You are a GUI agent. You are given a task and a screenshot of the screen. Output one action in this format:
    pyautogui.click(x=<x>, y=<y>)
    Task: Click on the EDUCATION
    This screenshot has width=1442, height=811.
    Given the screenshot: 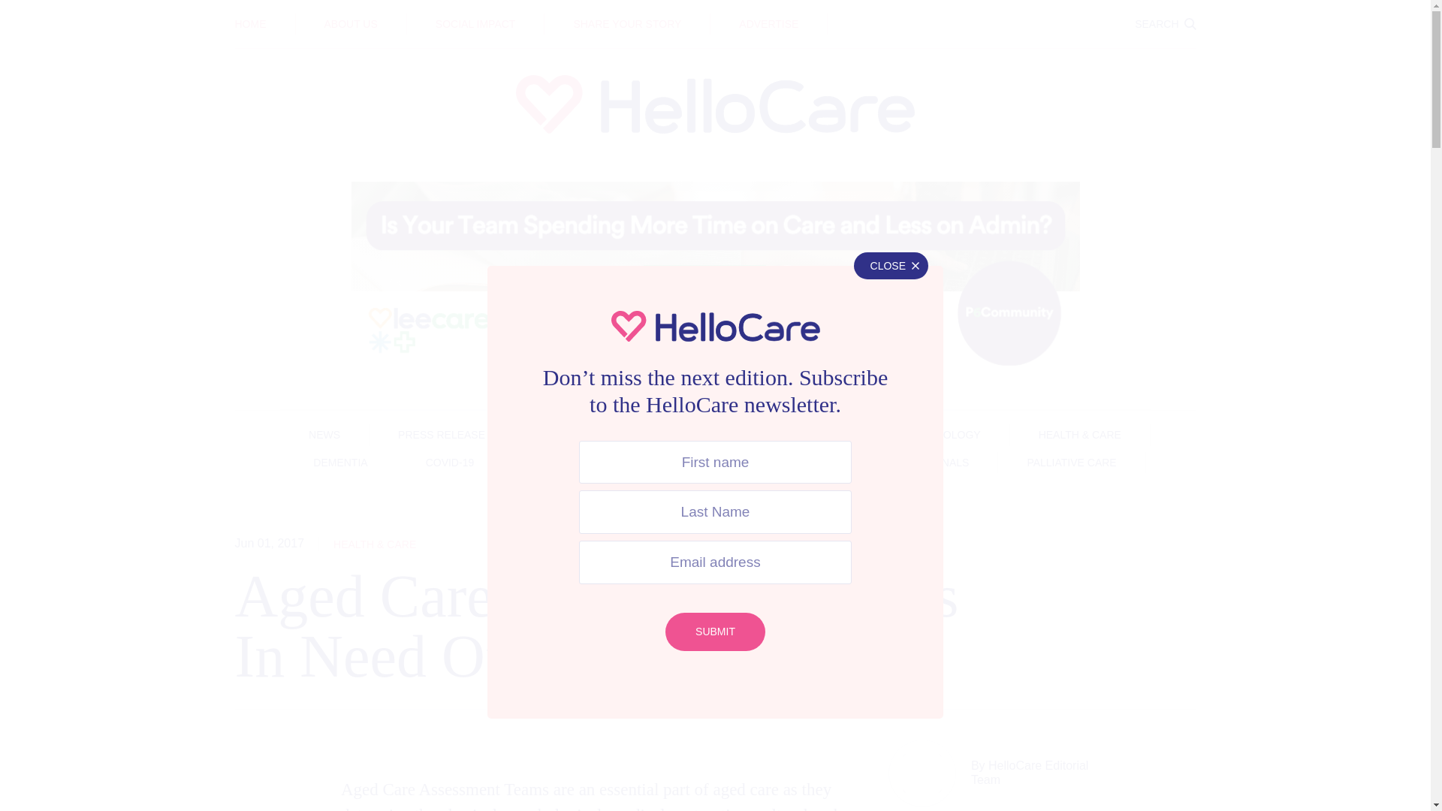 What is the action you would take?
    pyautogui.click(x=715, y=13)
    